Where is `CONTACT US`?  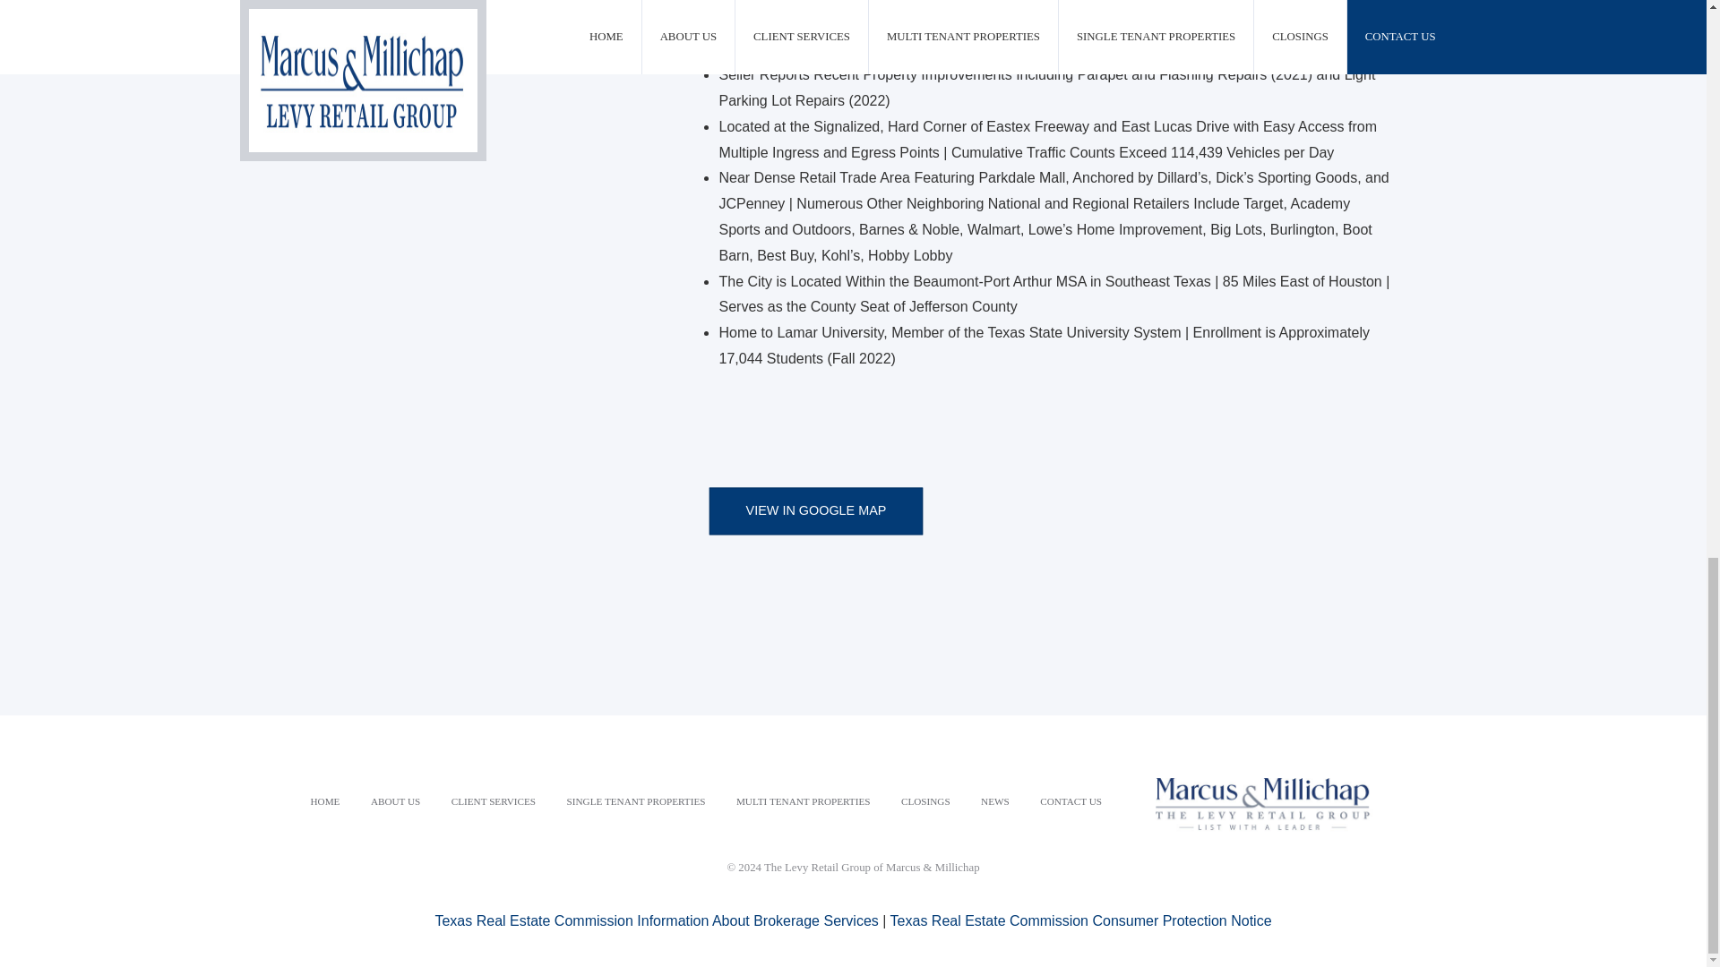
CONTACT US is located at coordinates (1071, 801).